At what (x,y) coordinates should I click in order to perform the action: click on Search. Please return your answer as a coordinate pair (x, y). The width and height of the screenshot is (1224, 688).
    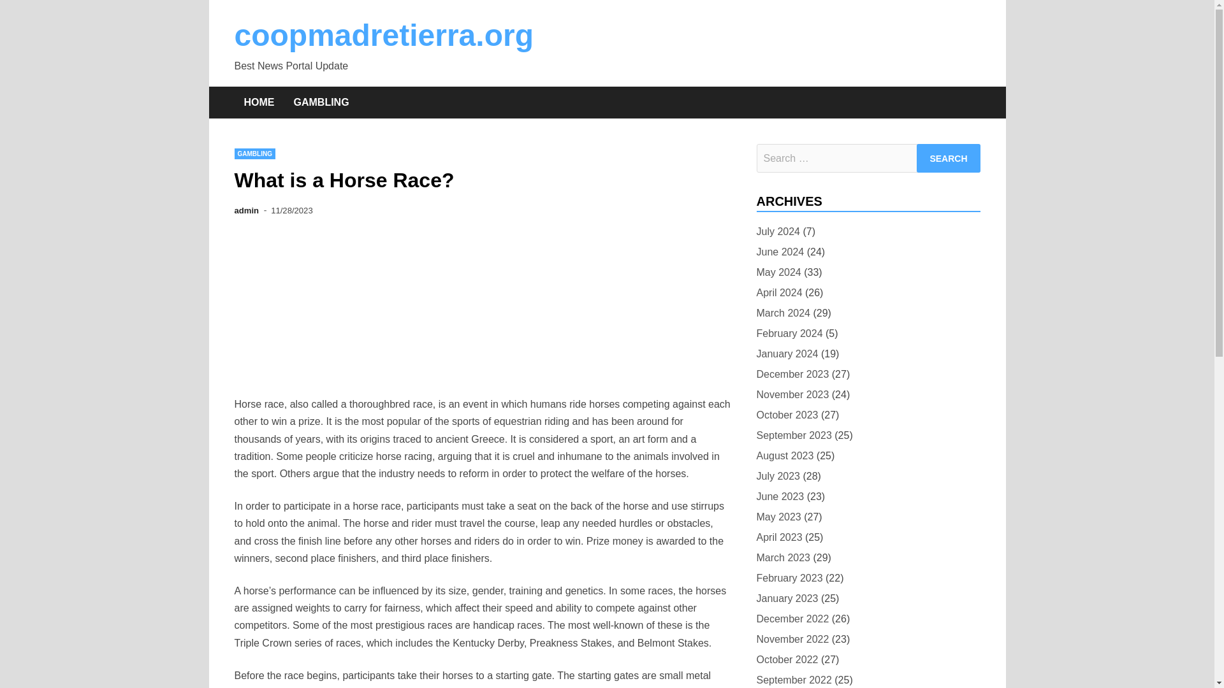
    Looking at the image, I should click on (949, 158).